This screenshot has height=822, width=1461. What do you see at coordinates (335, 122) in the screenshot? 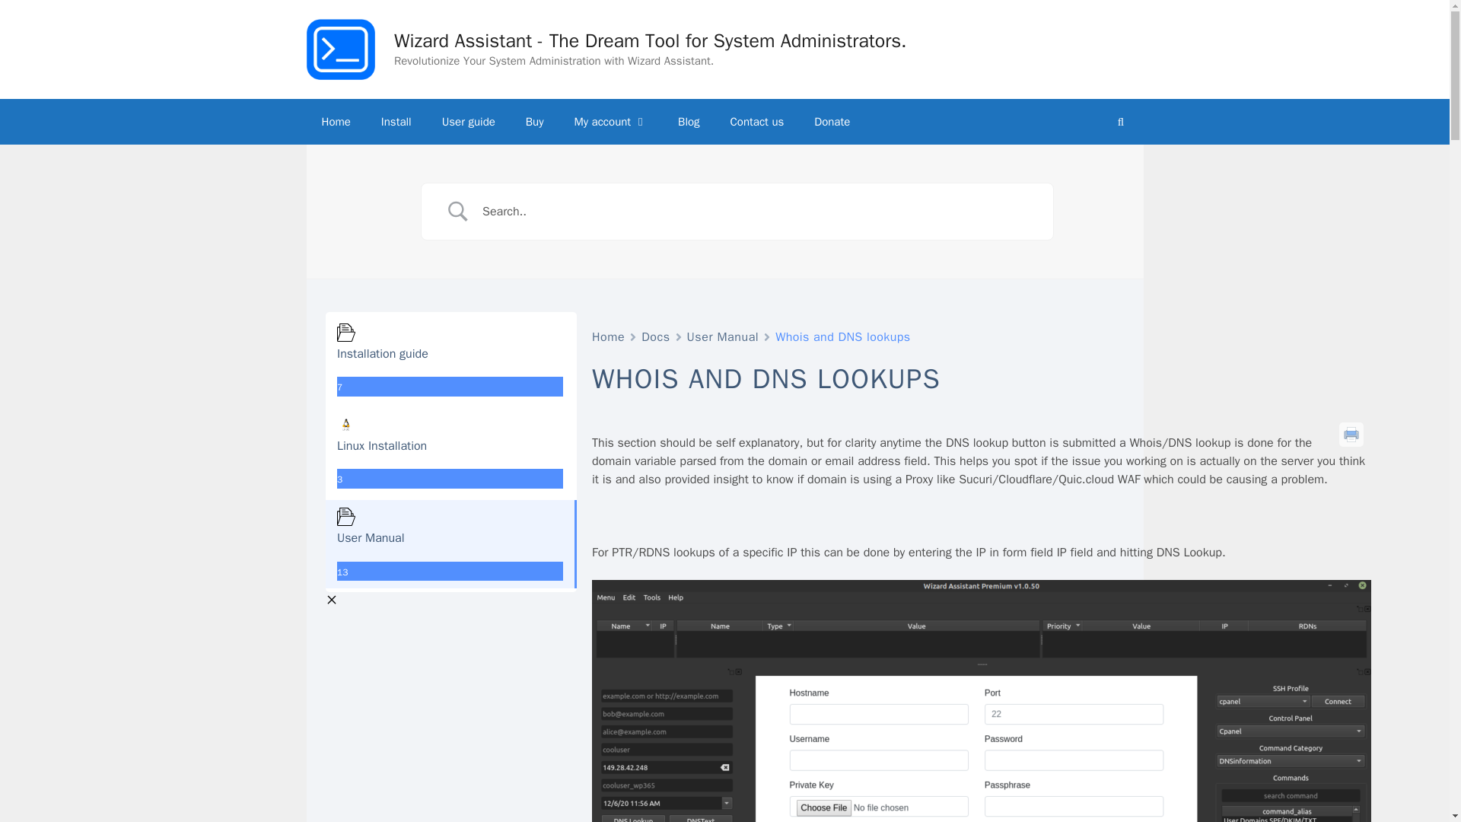
I see `Home` at bounding box center [335, 122].